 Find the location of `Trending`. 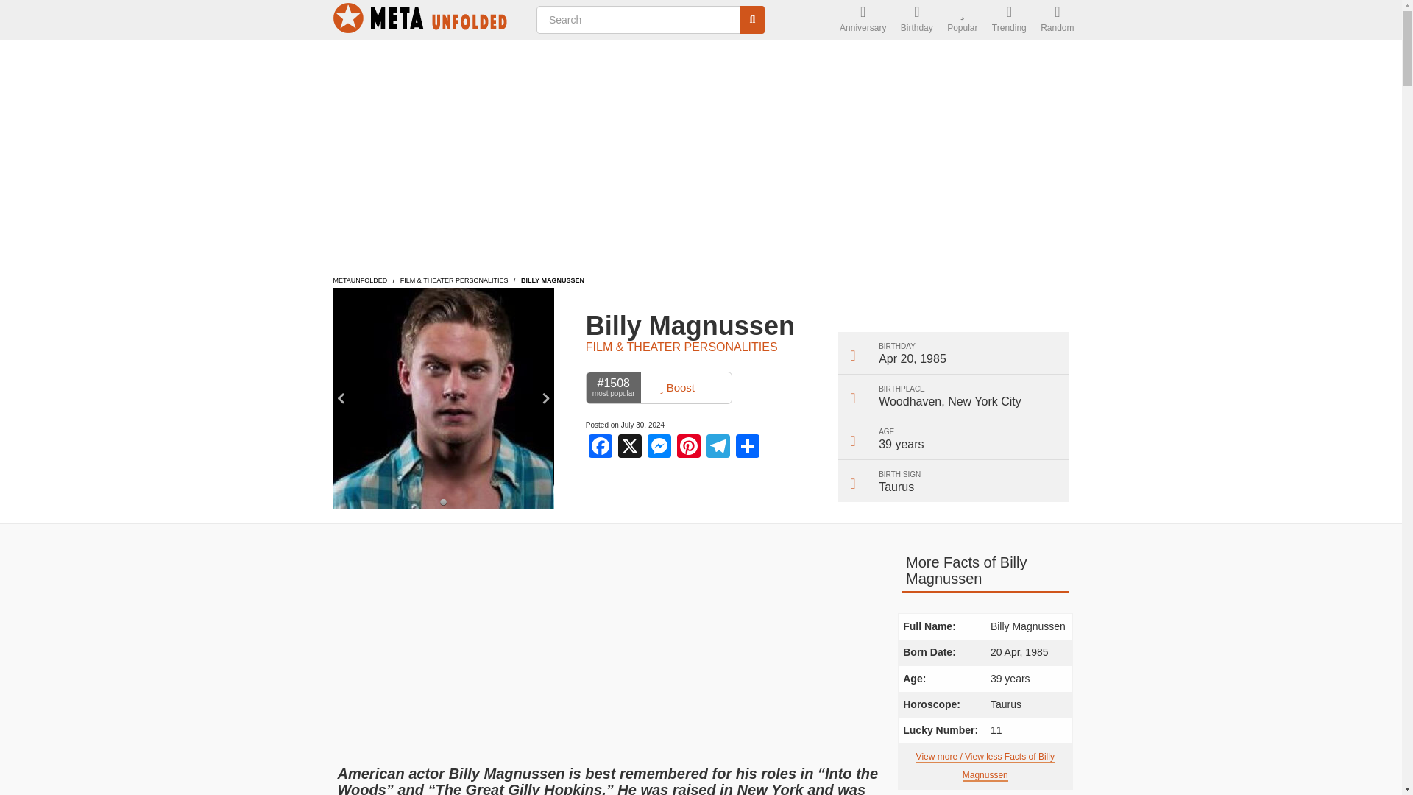

Trending is located at coordinates (1010, 21).